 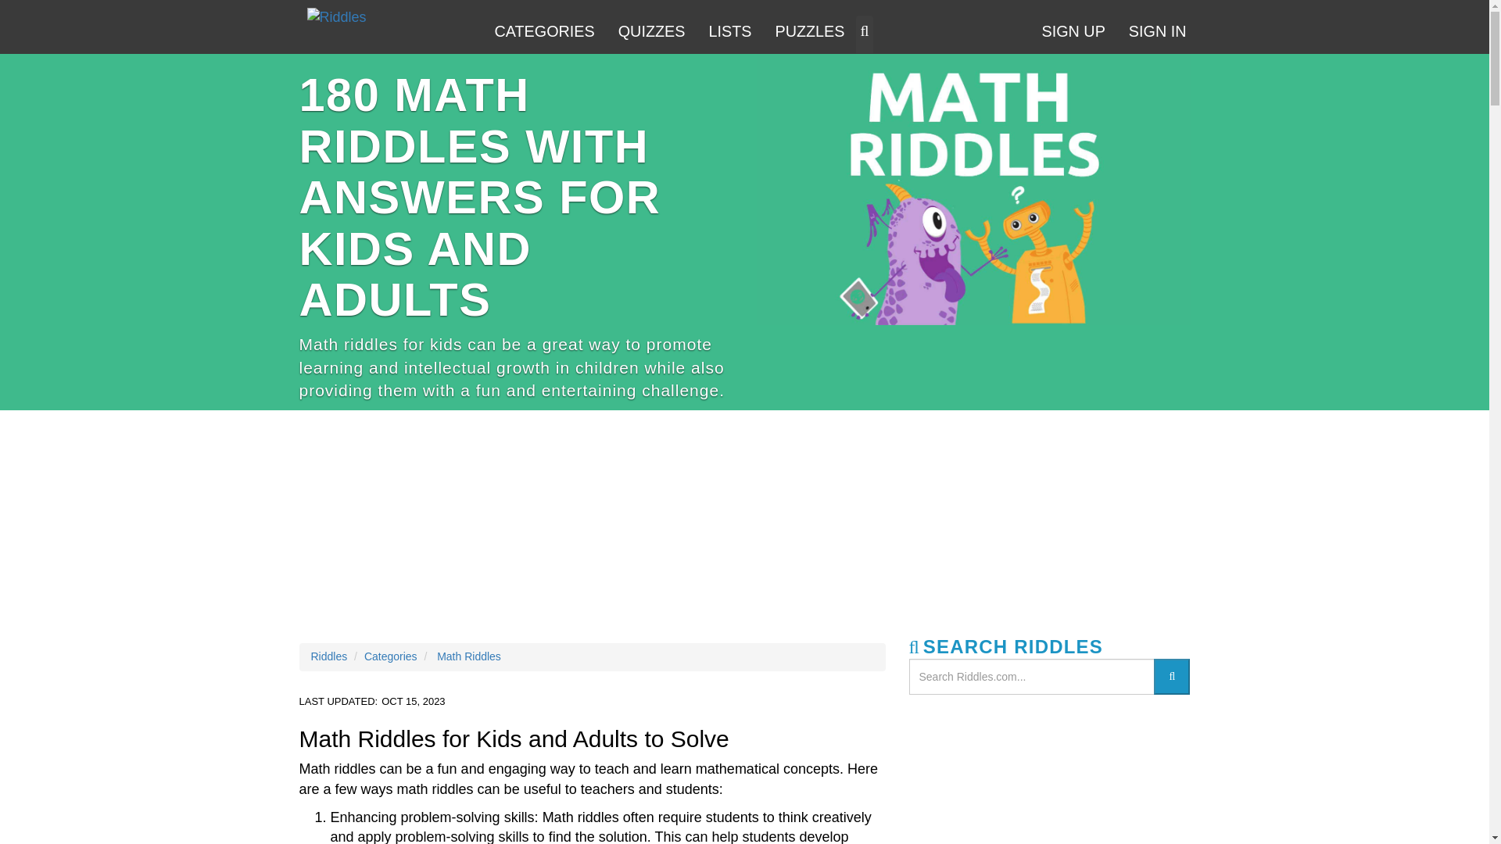 What do you see at coordinates (469, 656) in the screenshot?
I see `Math Riddles` at bounding box center [469, 656].